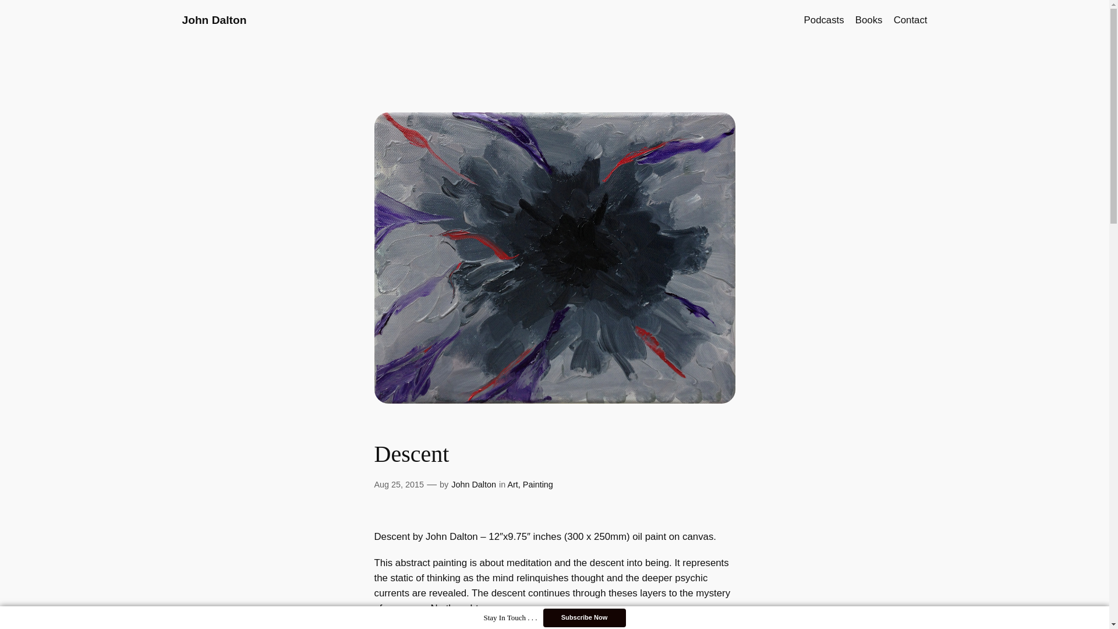 This screenshot has width=1118, height=629. Describe the element at coordinates (583, 617) in the screenshot. I see `Subscribe Now` at that location.